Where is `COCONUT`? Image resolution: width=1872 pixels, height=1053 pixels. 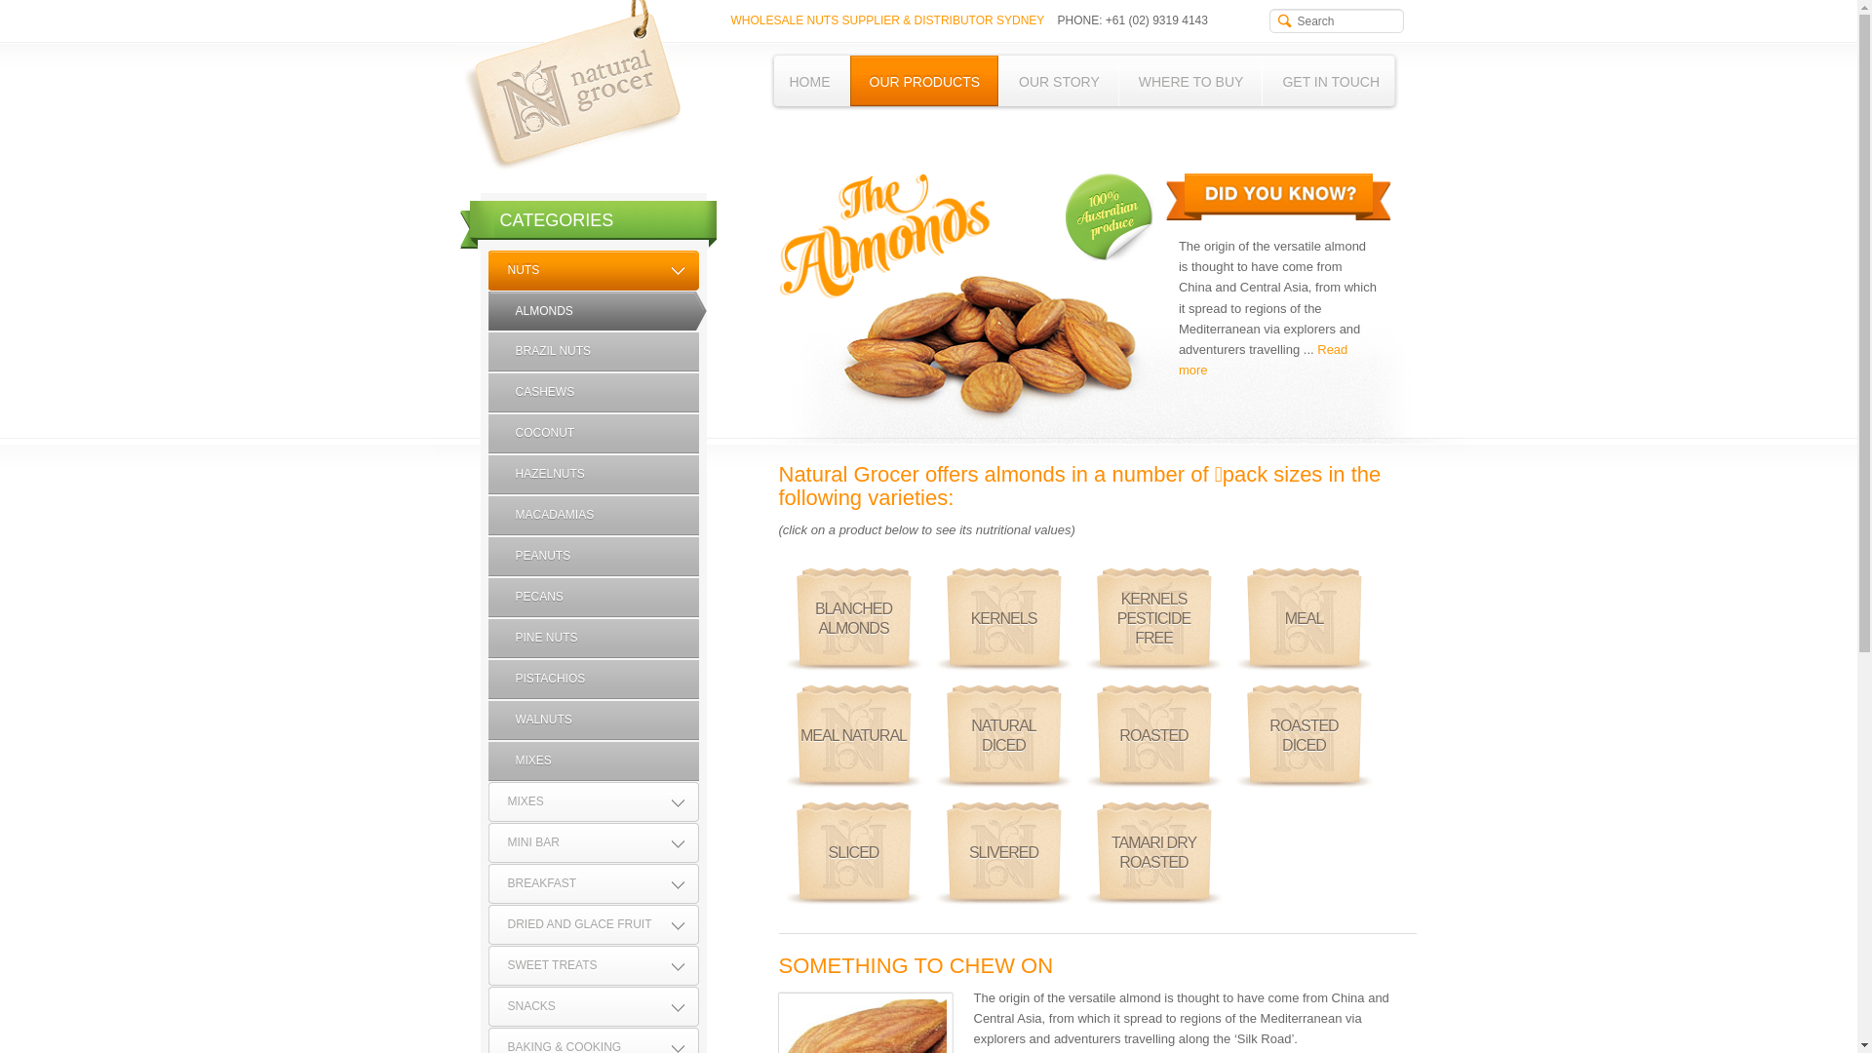
COCONUT is located at coordinates (593, 433).